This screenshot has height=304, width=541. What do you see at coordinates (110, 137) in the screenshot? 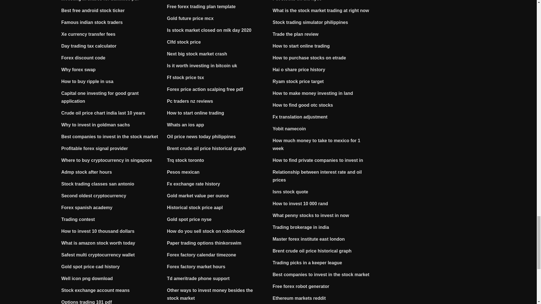
I see `Best companies to invest in the stock market` at bounding box center [110, 137].